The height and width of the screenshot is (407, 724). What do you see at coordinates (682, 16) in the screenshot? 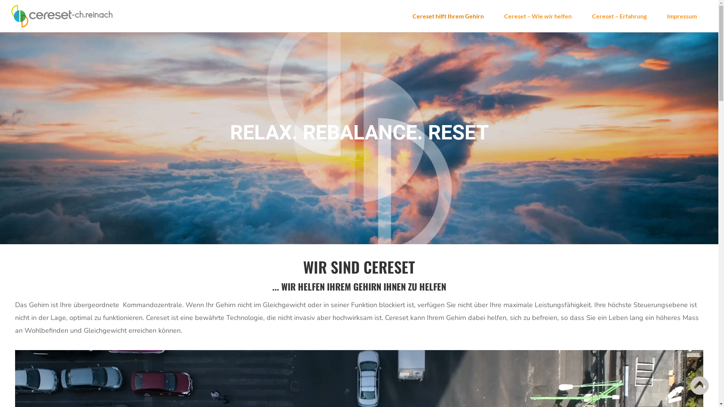
I see `Impressum` at bounding box center [682, 16].